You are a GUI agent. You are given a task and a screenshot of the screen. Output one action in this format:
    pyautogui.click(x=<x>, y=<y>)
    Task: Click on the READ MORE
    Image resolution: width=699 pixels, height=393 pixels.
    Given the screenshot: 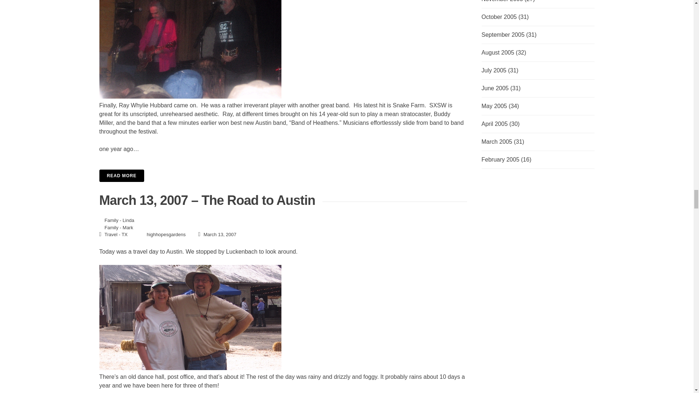 What is the action you would take?
    pyautogui.click(x=122, y=175)
    